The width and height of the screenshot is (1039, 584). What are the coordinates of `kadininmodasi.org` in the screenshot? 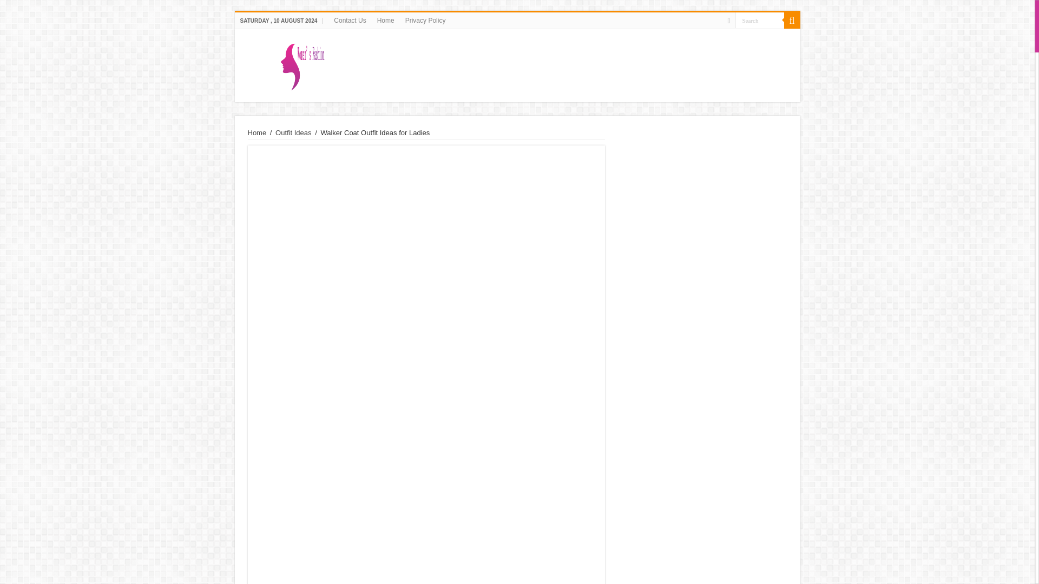 It's located at (517, 63).